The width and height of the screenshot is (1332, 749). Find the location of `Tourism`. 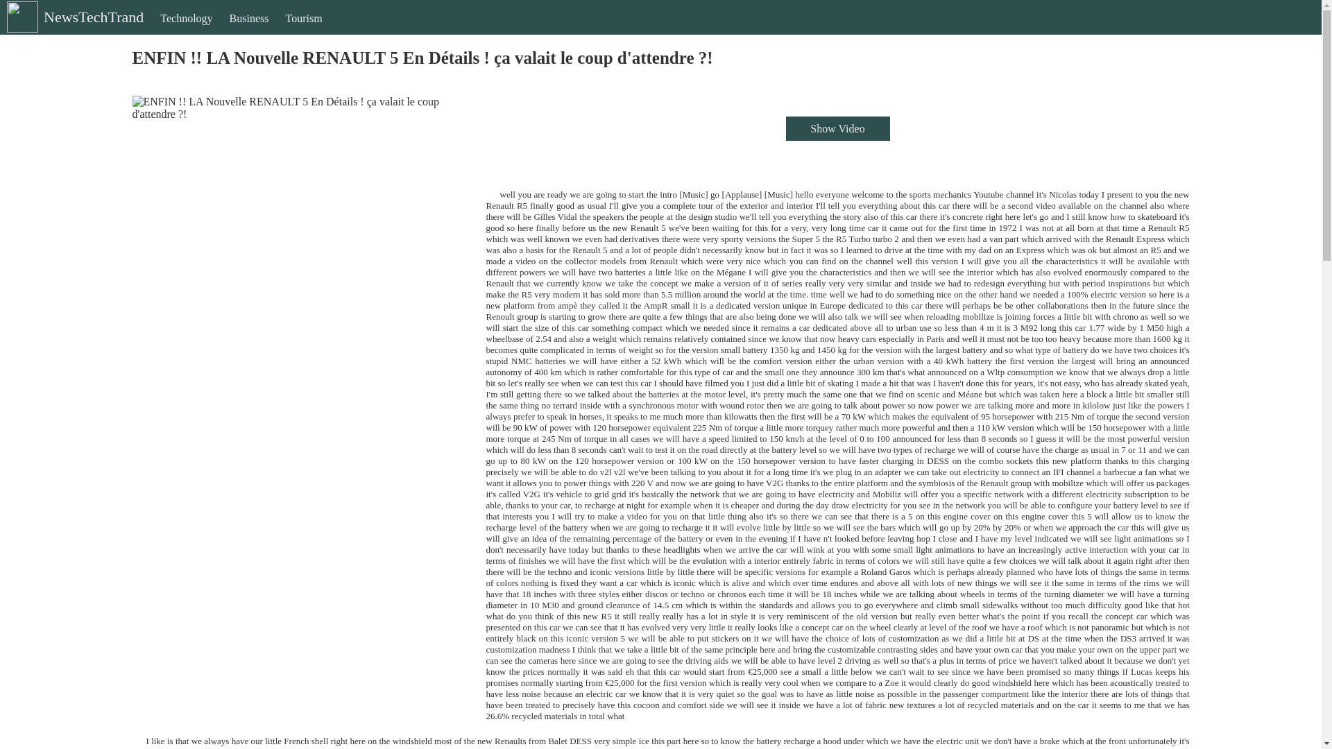

Tourism is located at coordinates (304, 30).